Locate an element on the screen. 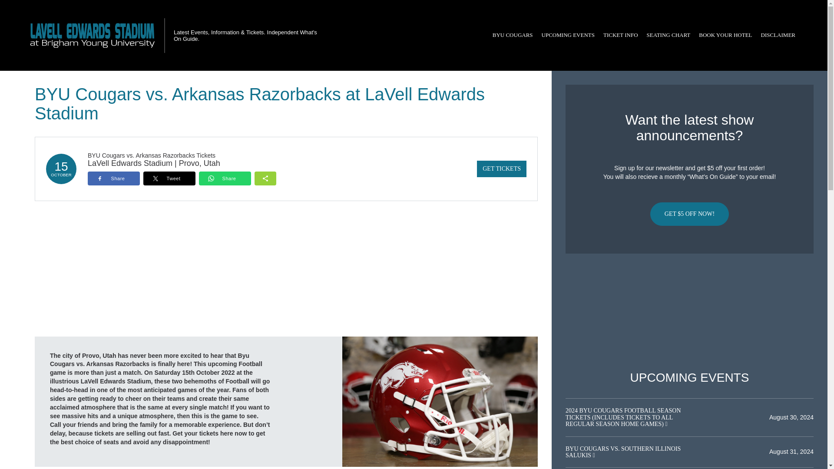 This screenshot has height=469, width=834. BOOK YOUR HOTEL is located at coordinates (725, 35).